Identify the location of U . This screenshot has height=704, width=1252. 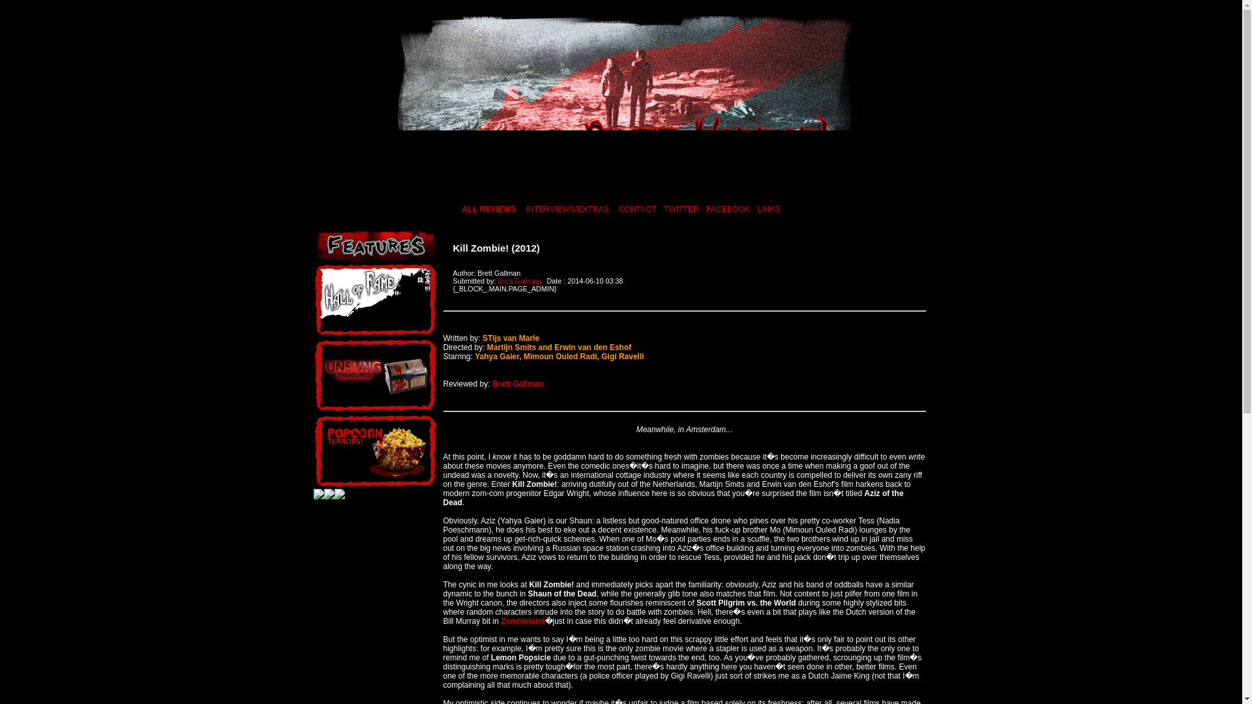
(732, 185).